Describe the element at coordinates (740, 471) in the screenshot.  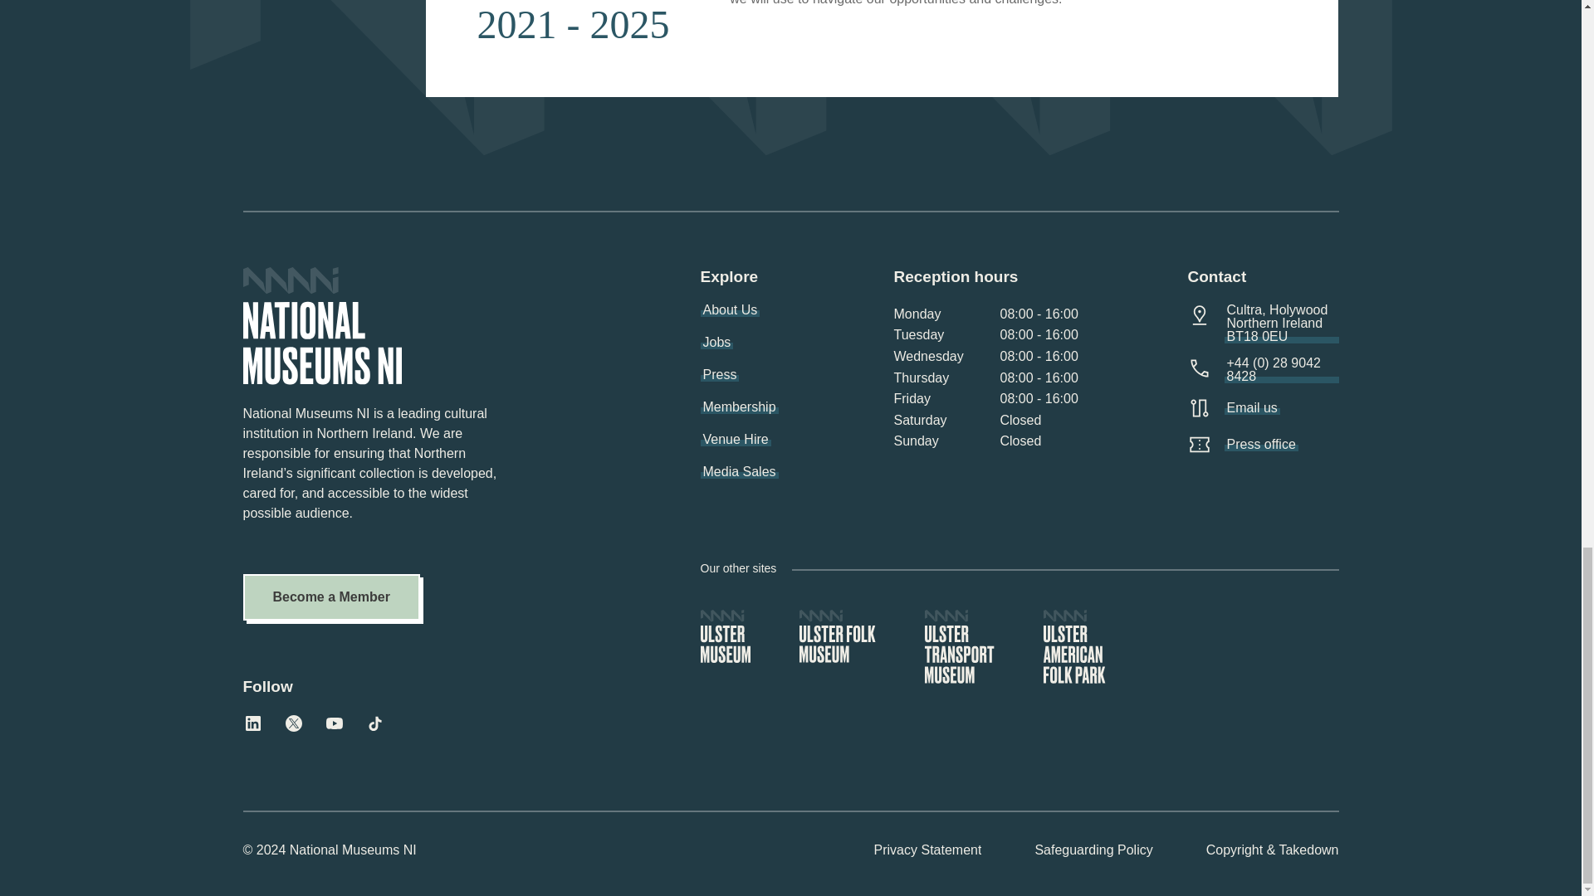
I see `Media Sales` at that location.